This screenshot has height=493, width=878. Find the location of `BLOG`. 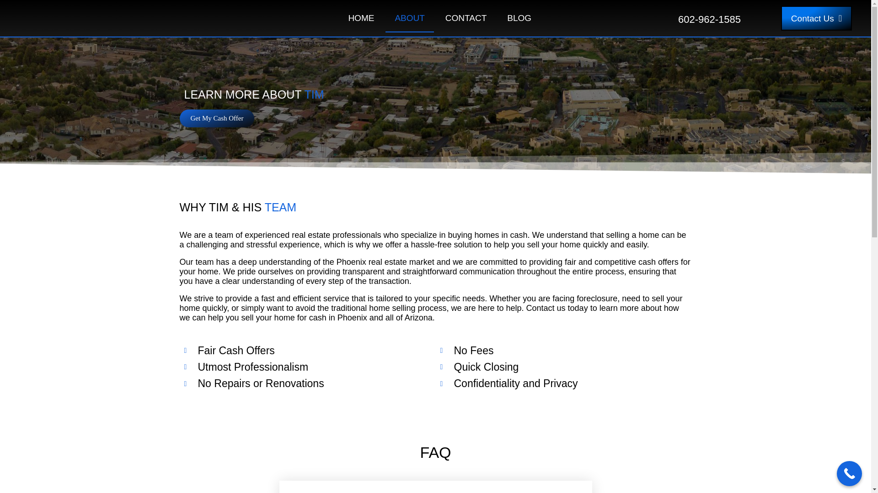

BLOG is located at coordinates (519, 18).